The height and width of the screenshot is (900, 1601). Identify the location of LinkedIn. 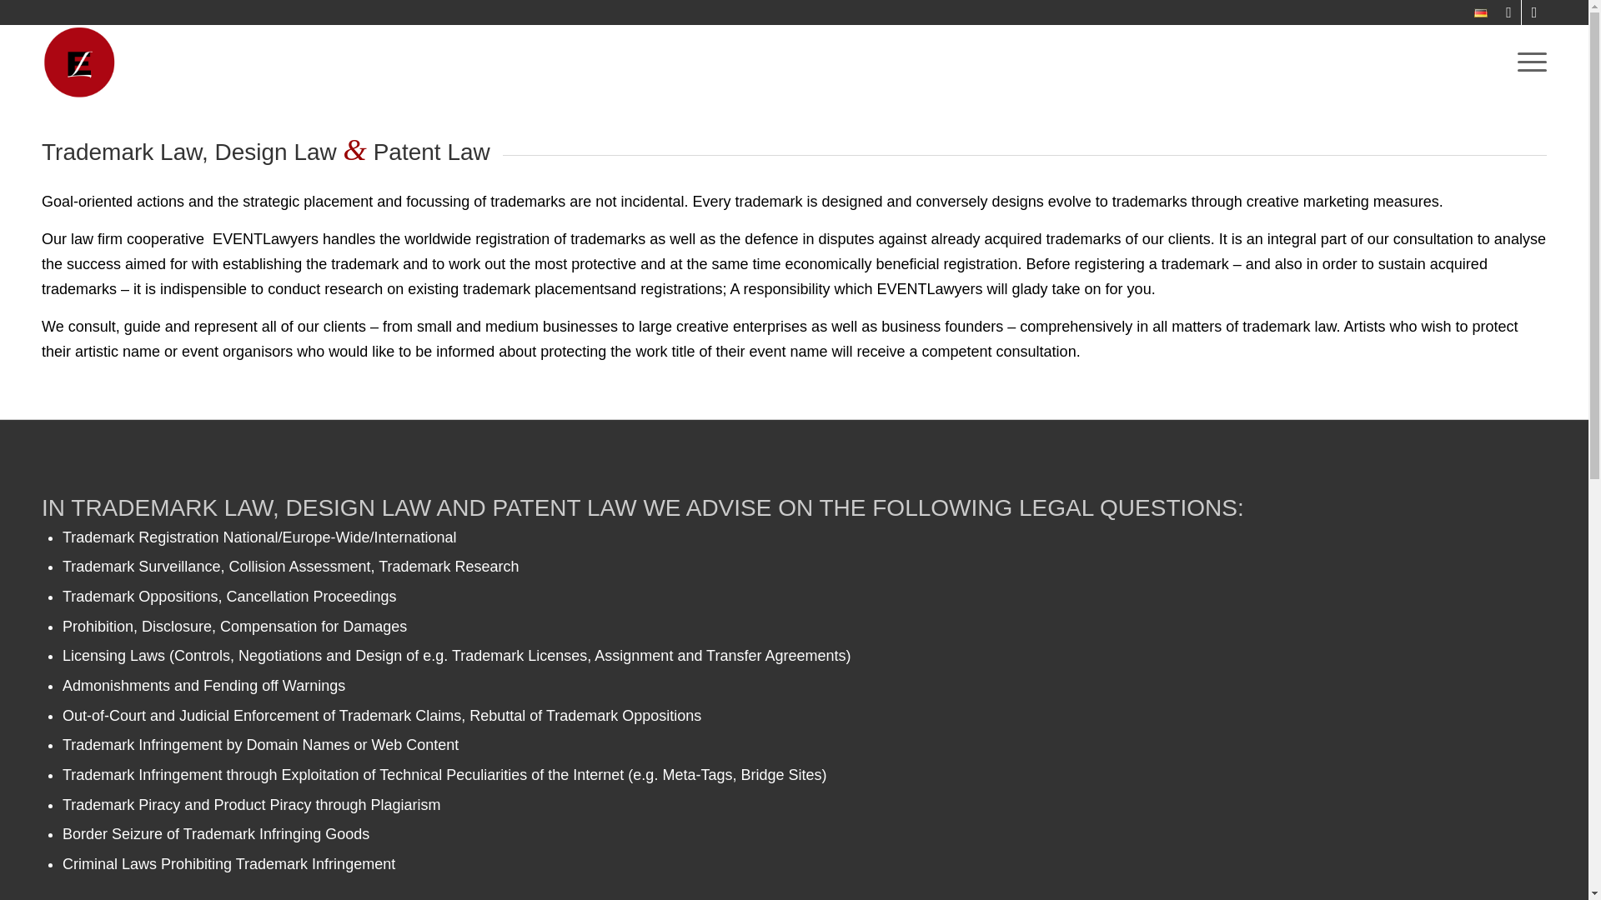
(1534, 12).